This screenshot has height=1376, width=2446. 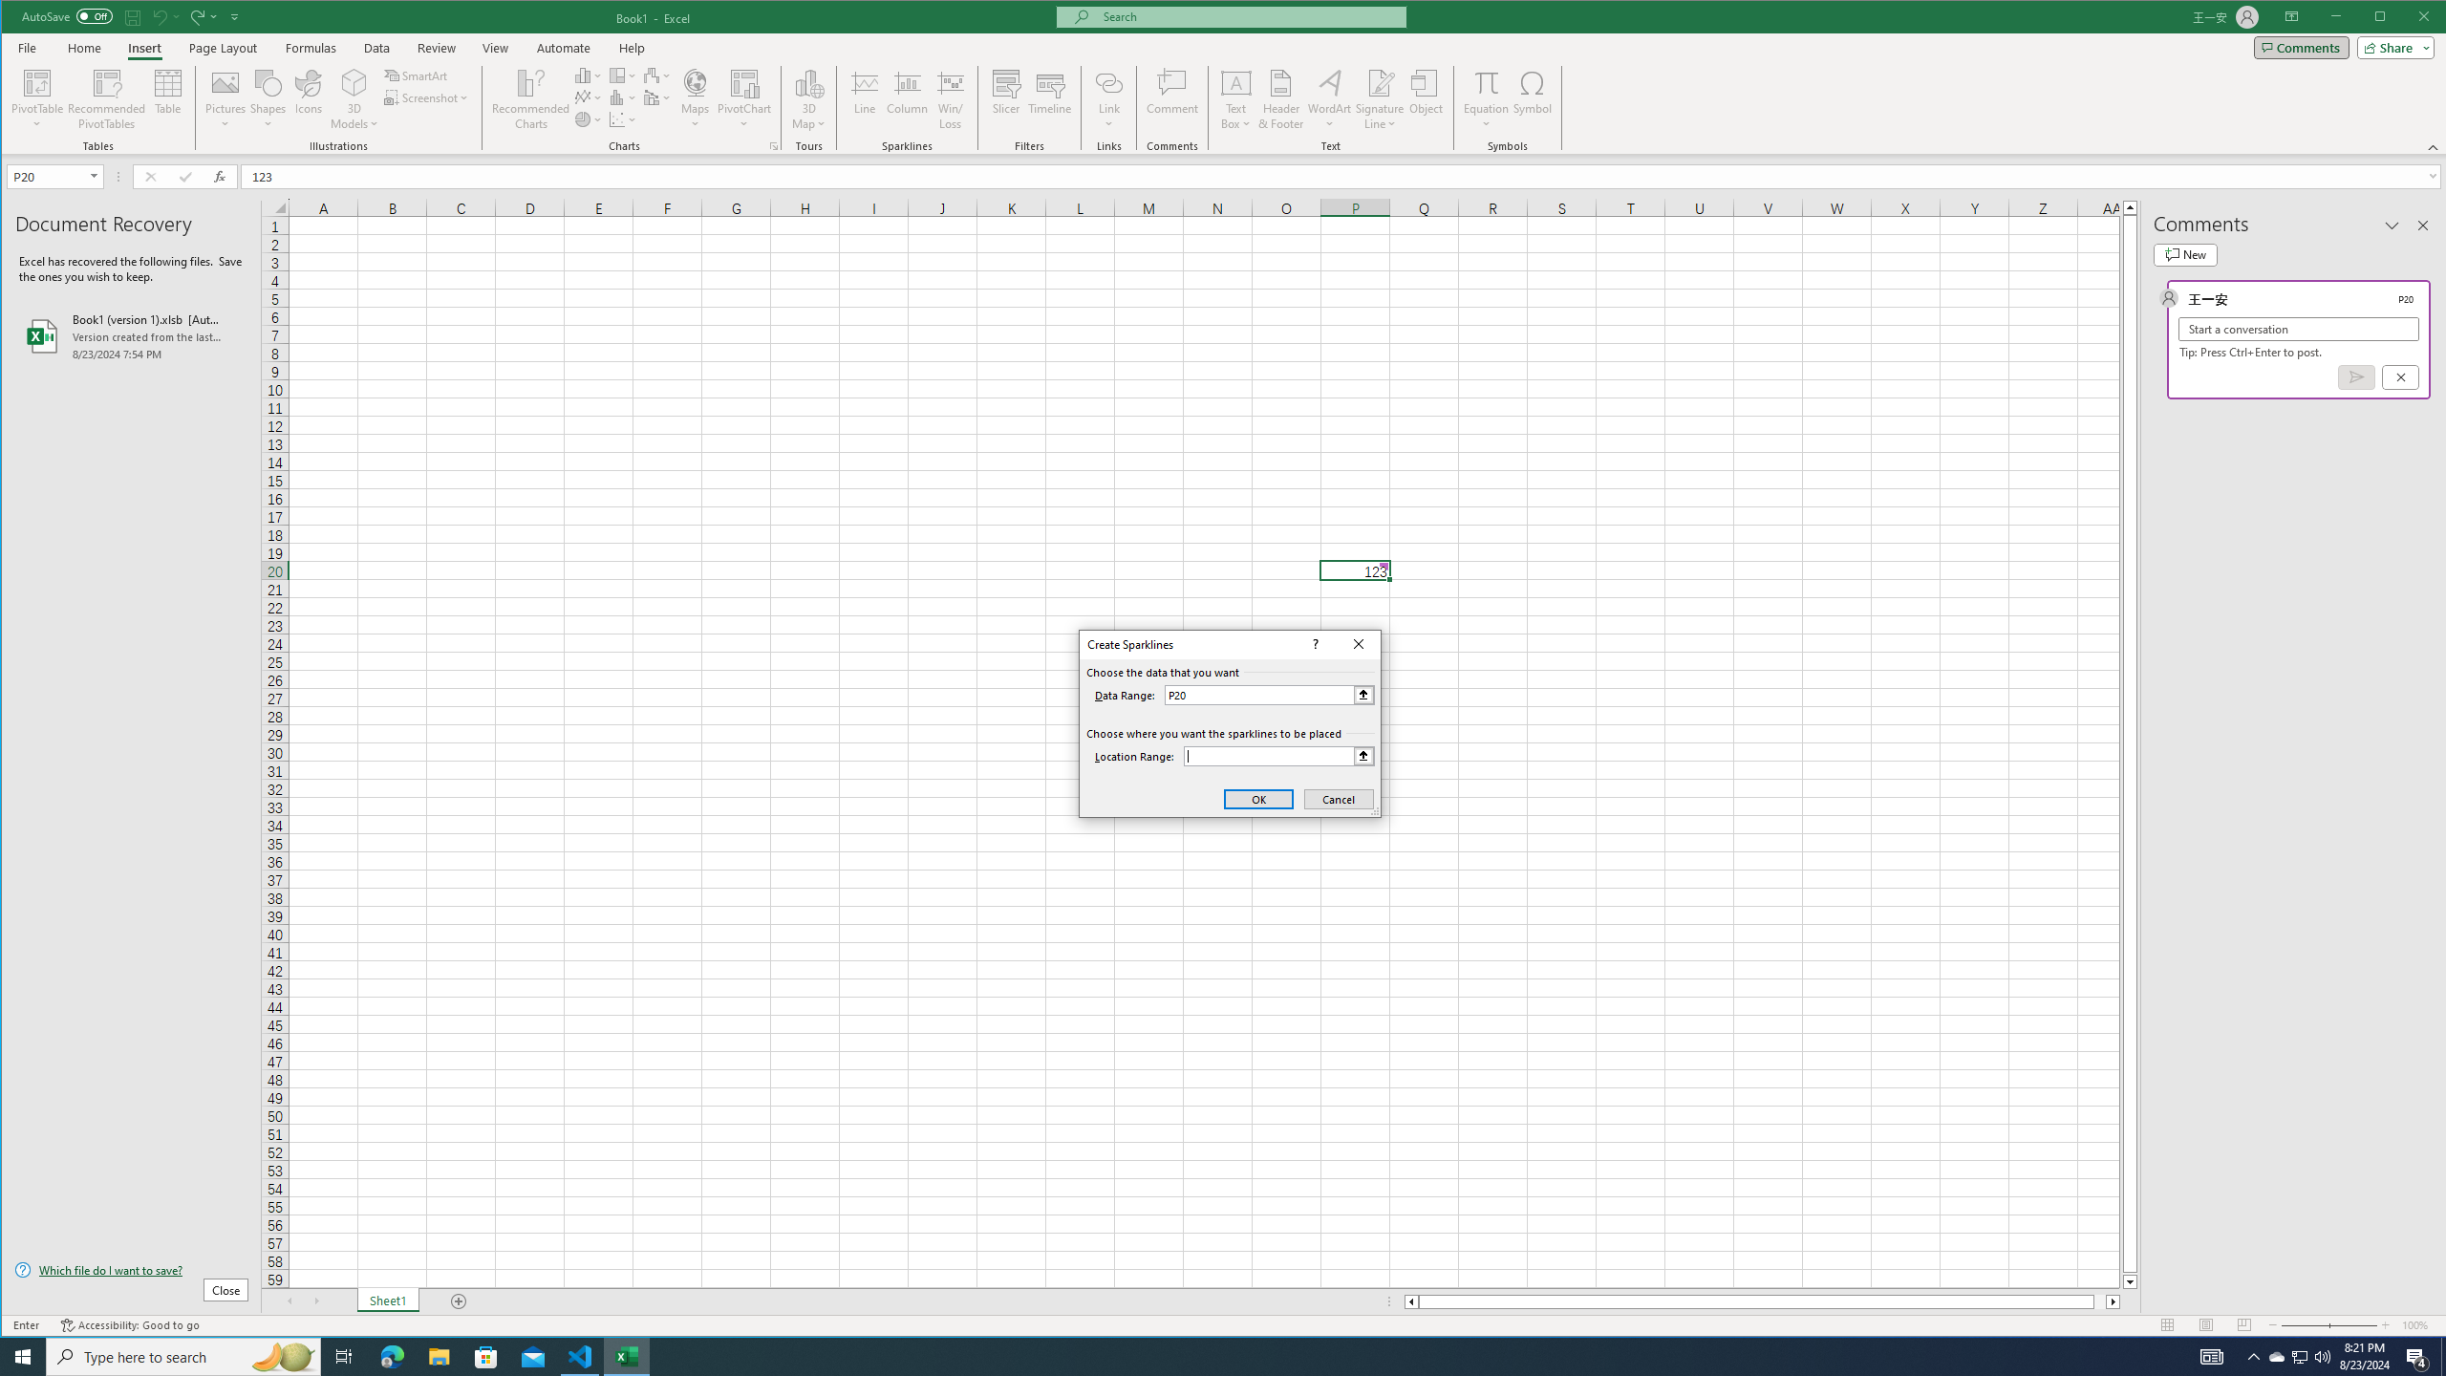 What do you see at coordinates (2443, 1357) in the screenshot?
I see `Show desktop` at bounding box center [2443, 1357].